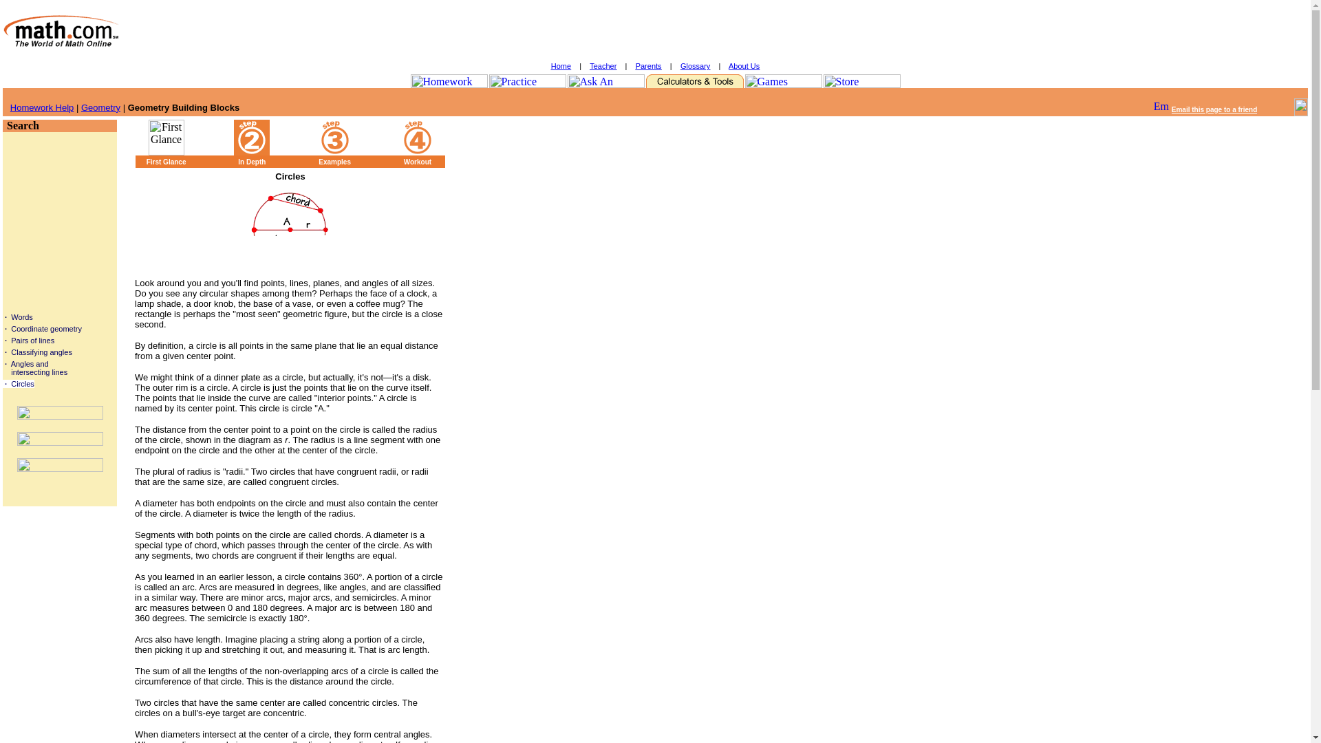 This screenshot has height=743, width=1321. I want to click on Parents, so click(648, 65).